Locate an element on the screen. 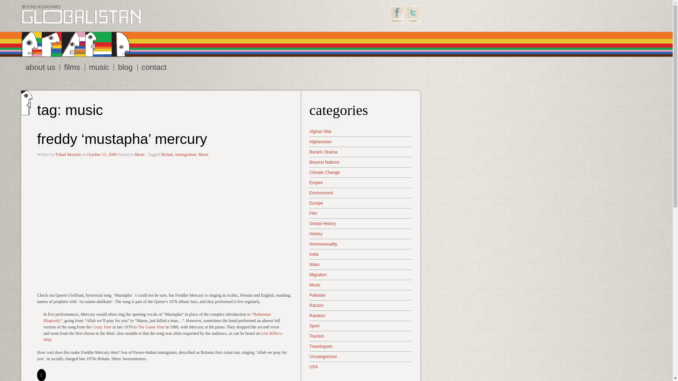 This screenshot has width=678, height=381. Bohemian Rhapsody is located at coordinates (157, 317).